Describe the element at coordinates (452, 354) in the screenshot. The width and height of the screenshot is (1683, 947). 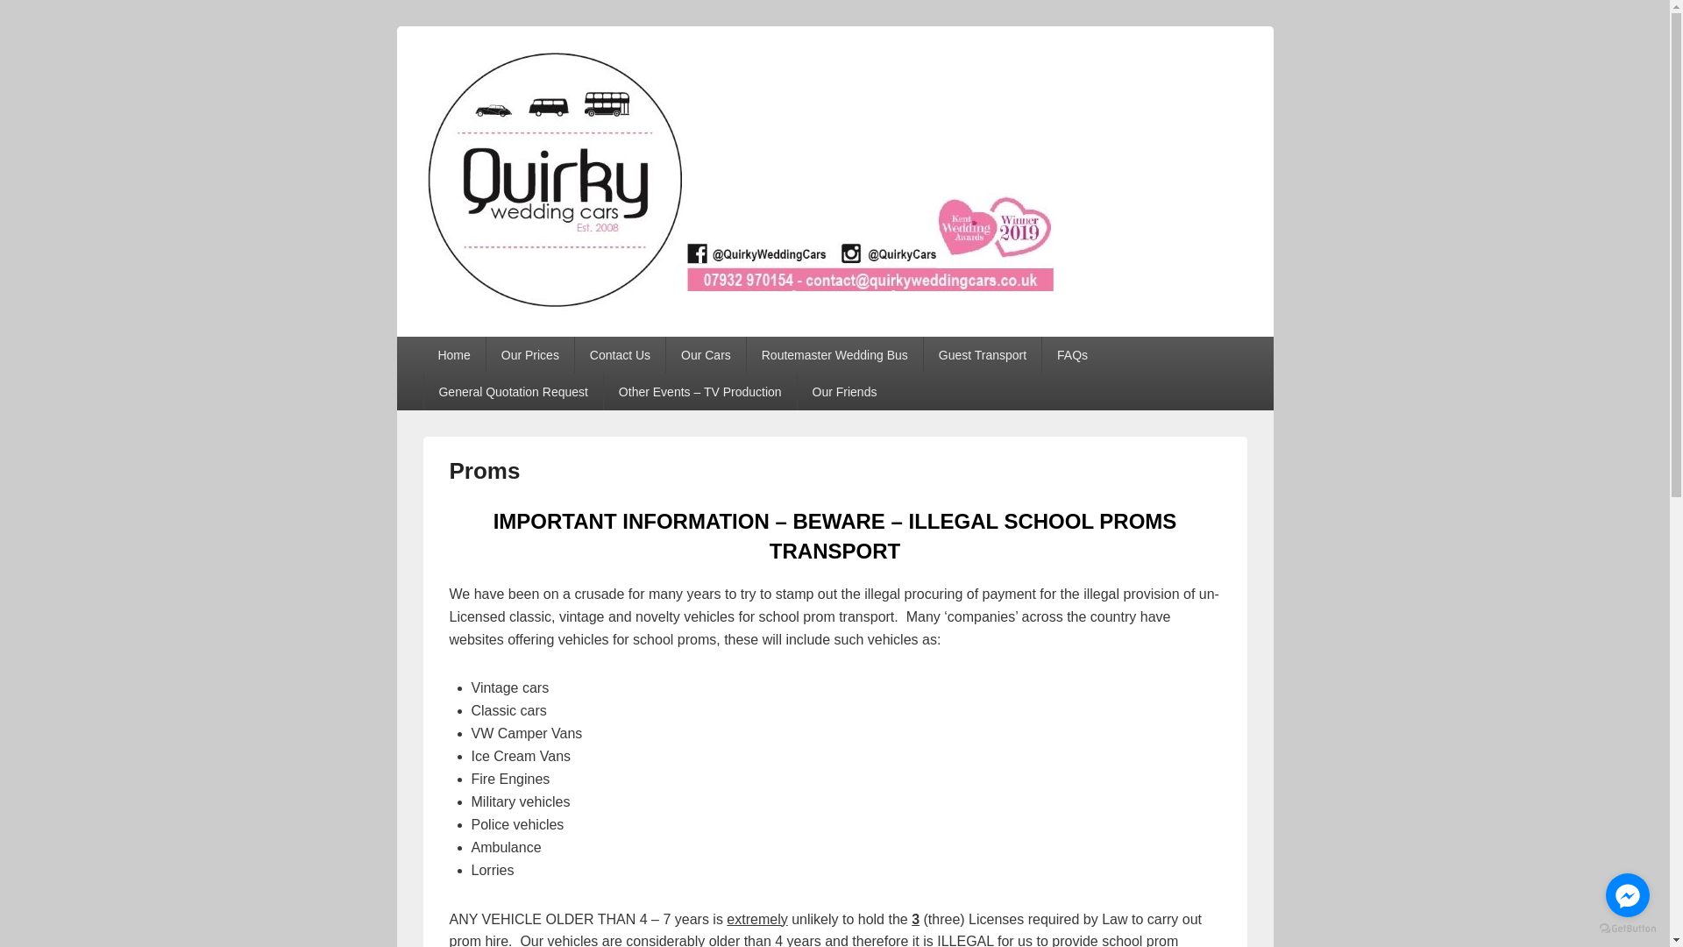
I see `Home` at that location.